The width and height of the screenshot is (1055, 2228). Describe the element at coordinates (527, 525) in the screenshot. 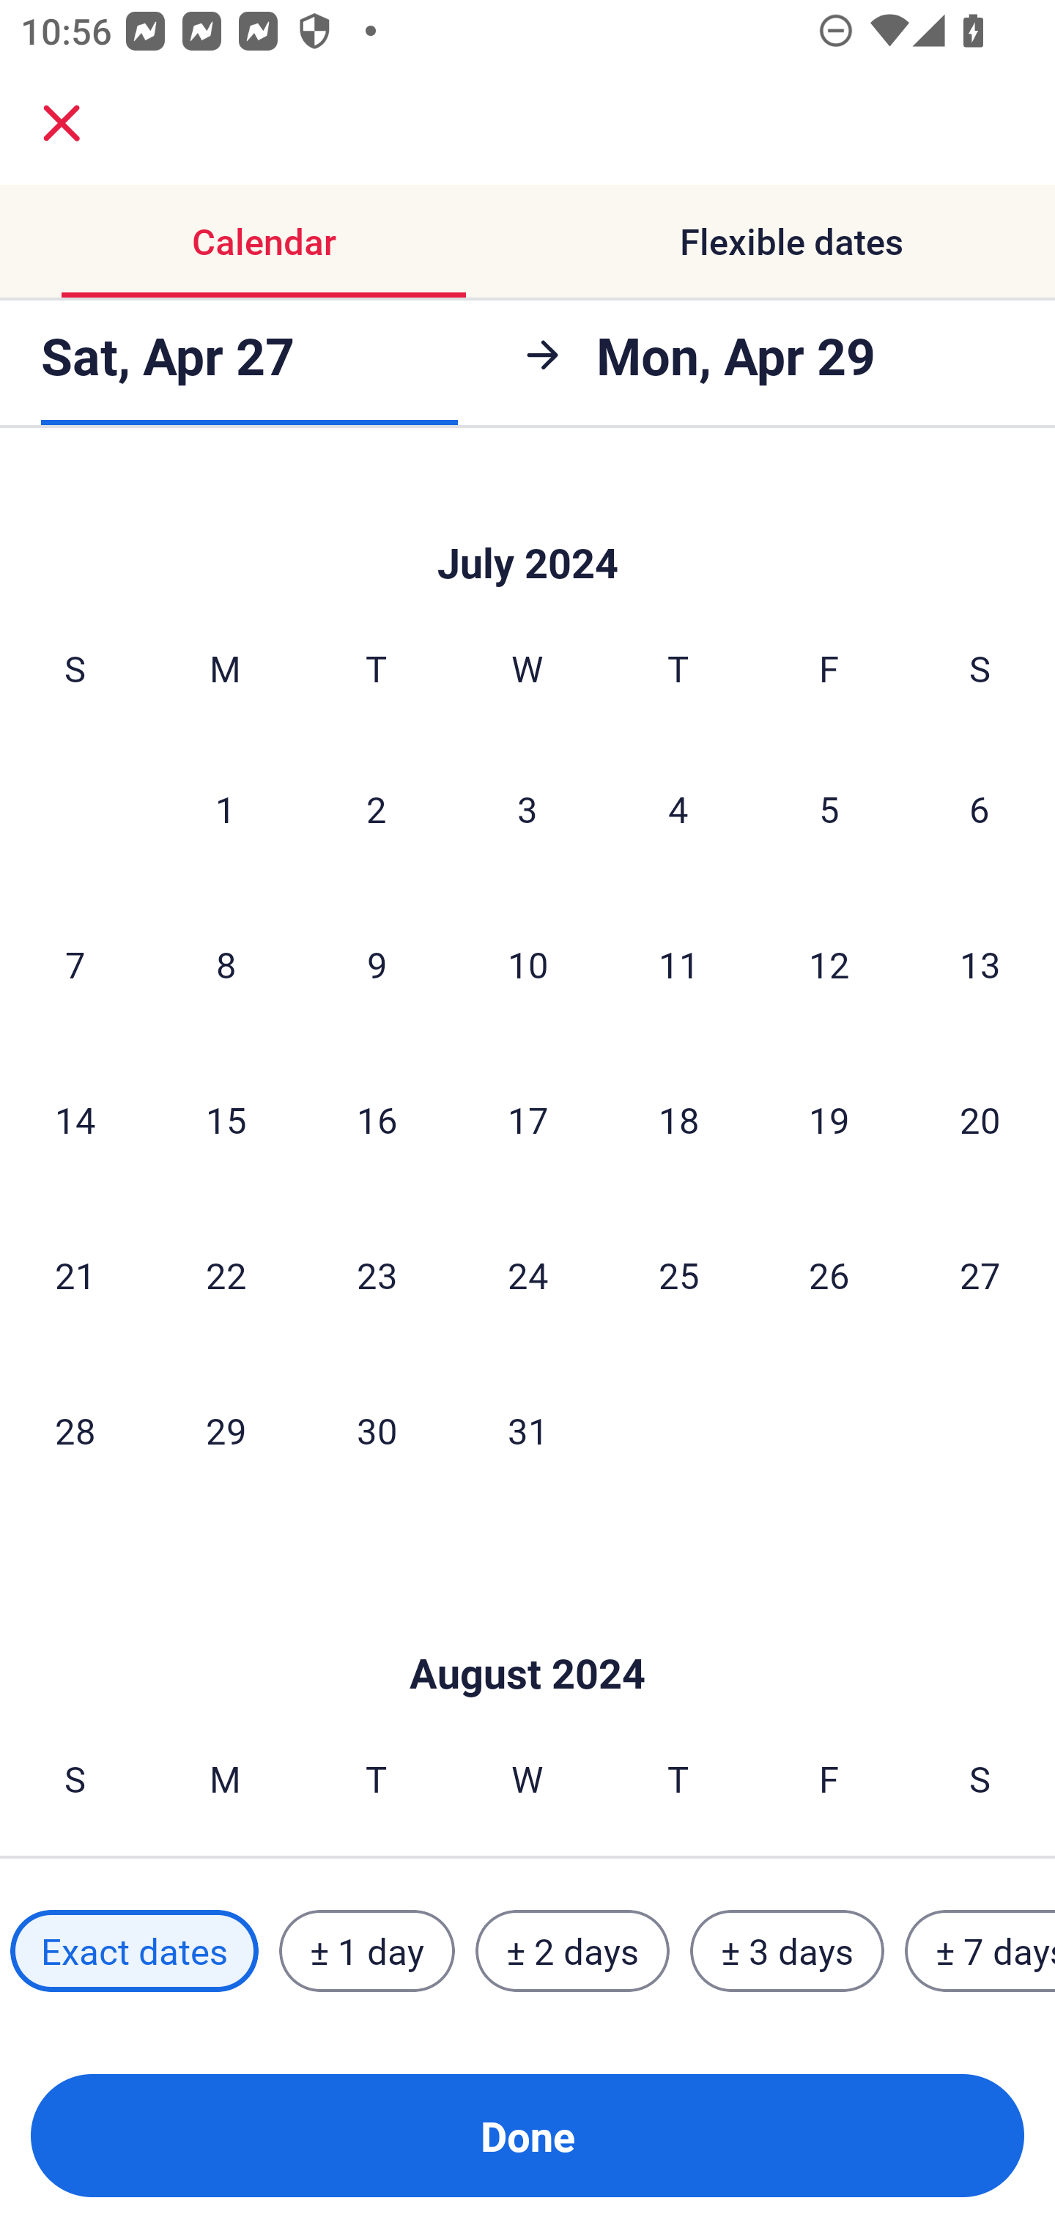

I see `Skip to Done` at that location.